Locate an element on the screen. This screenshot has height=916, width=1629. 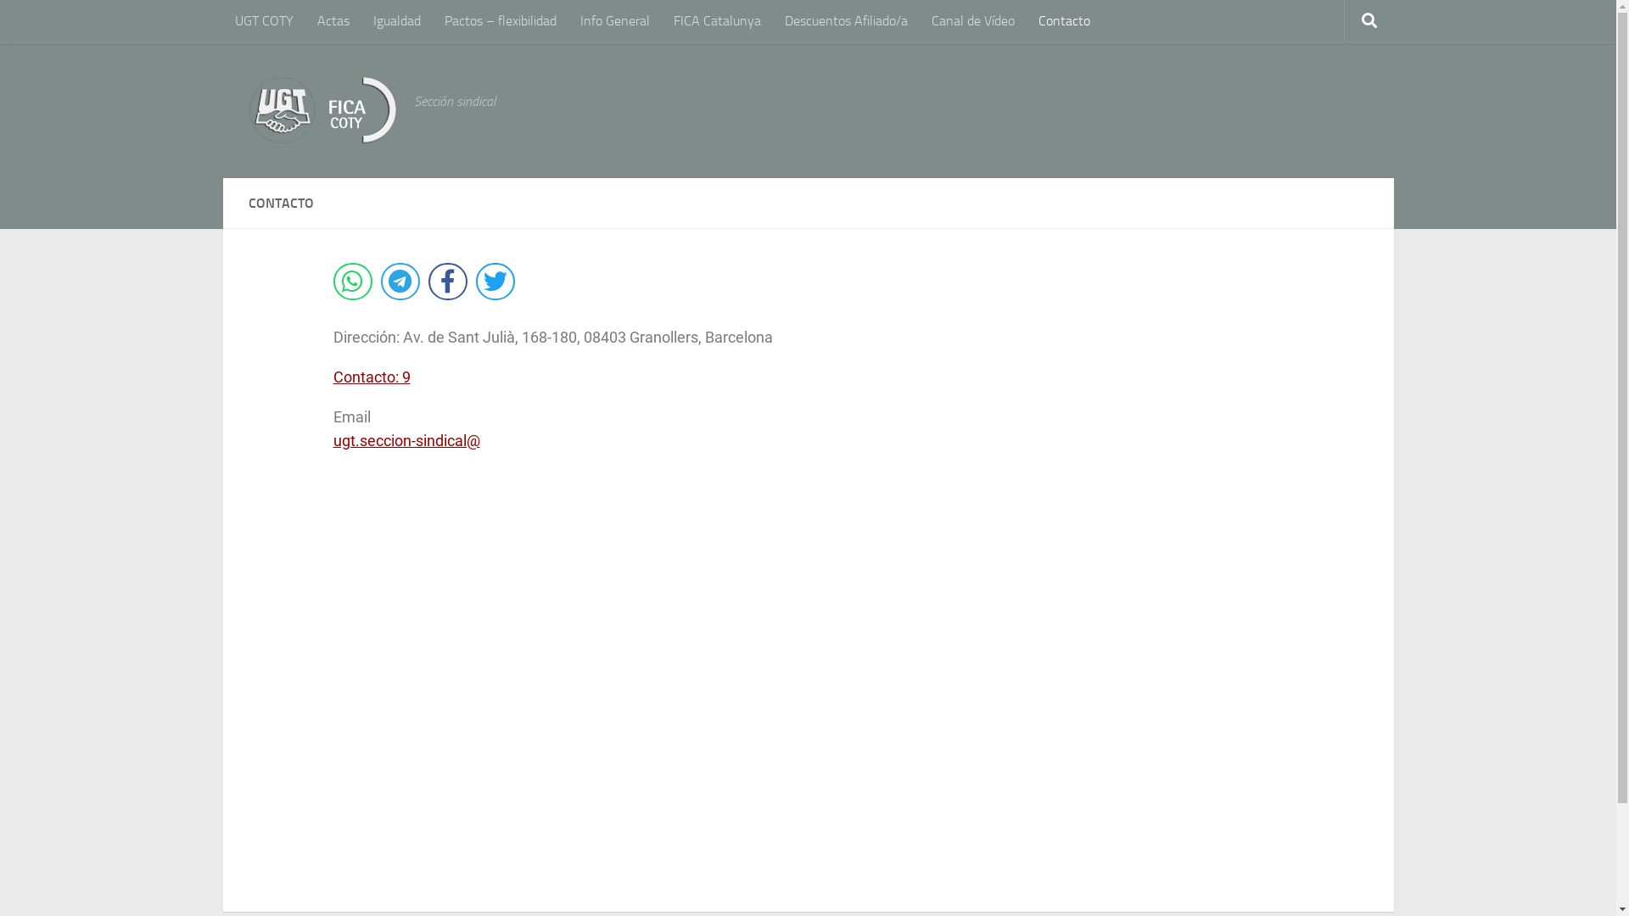
Saltar al contenido is located at coordinates (78, 24).